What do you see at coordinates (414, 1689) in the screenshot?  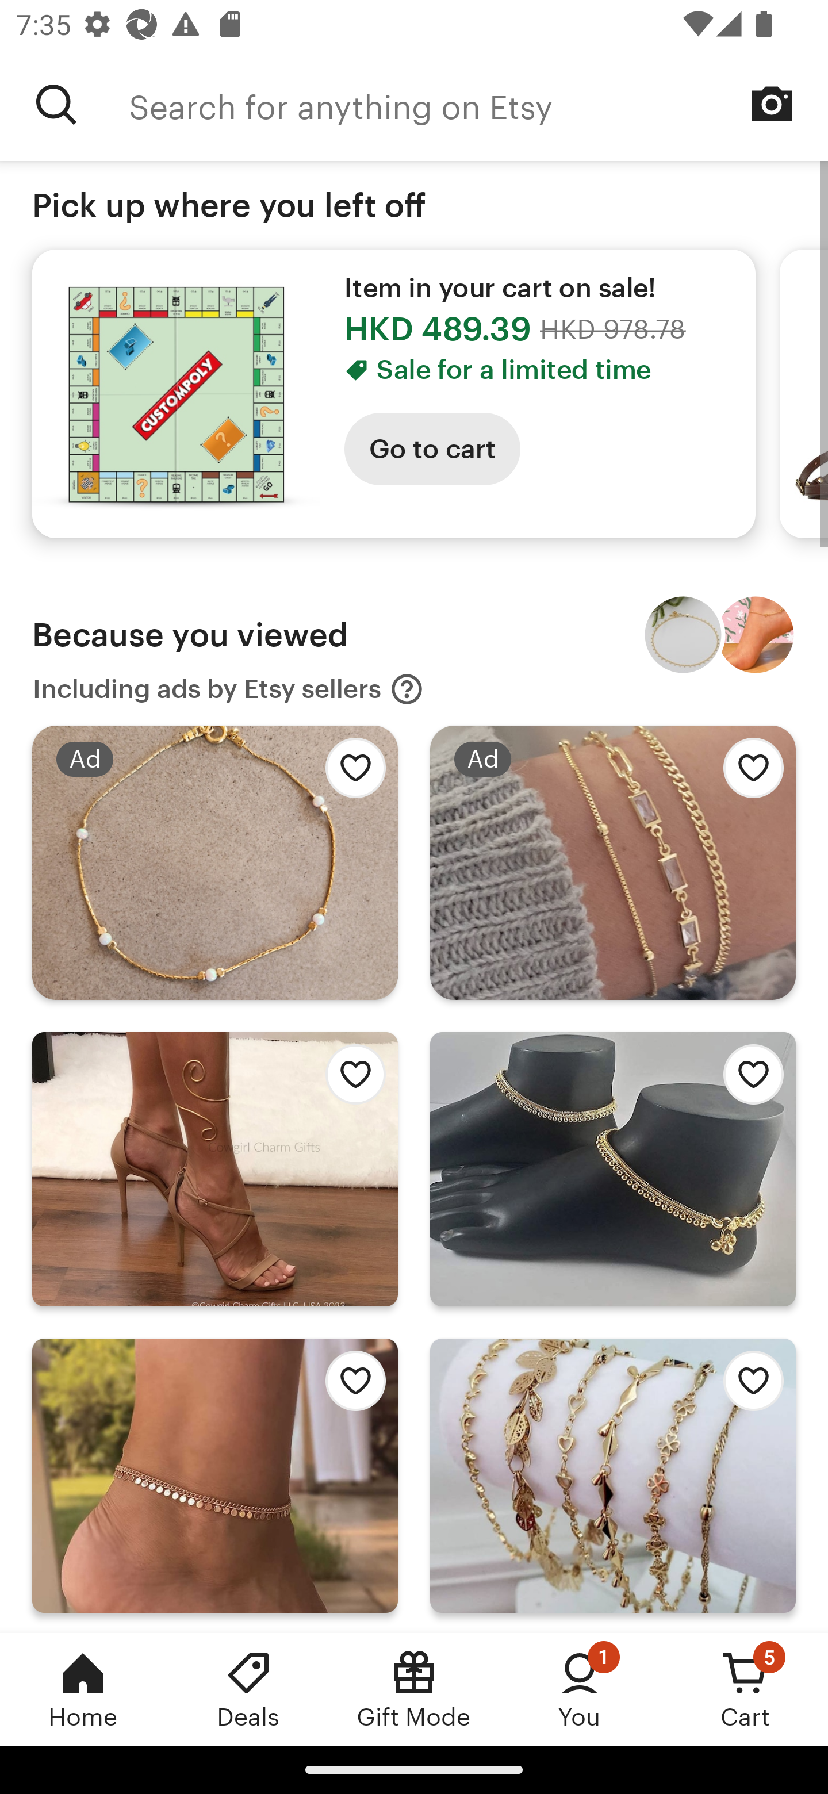 I see `Gift Mode` at bounding box center [414, 1689].